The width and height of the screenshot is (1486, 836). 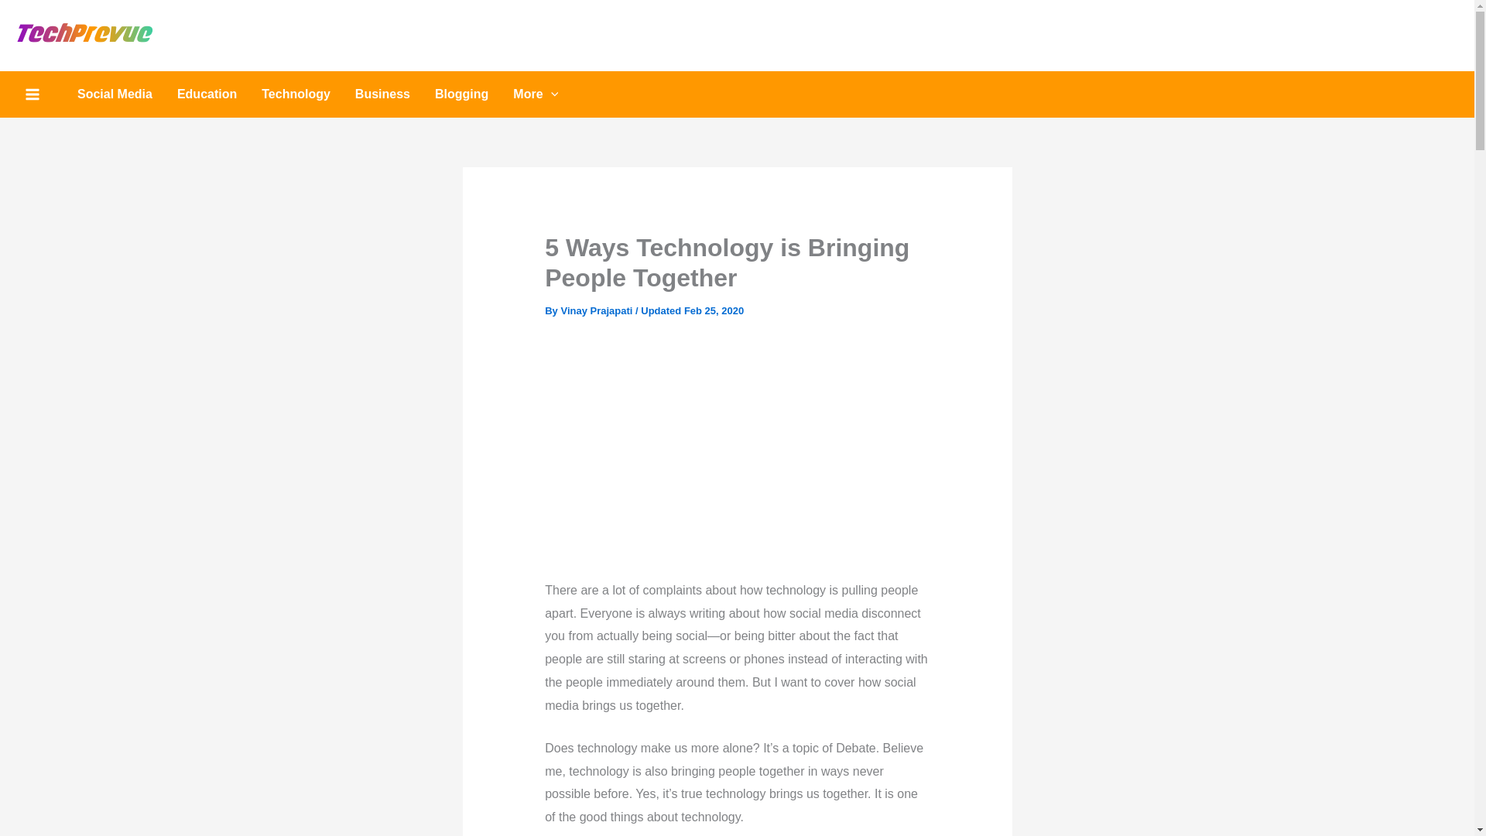 What do you see at coordinates (382, 94) in the screenshot?
I see `Business` at bounding box center [382, 94].